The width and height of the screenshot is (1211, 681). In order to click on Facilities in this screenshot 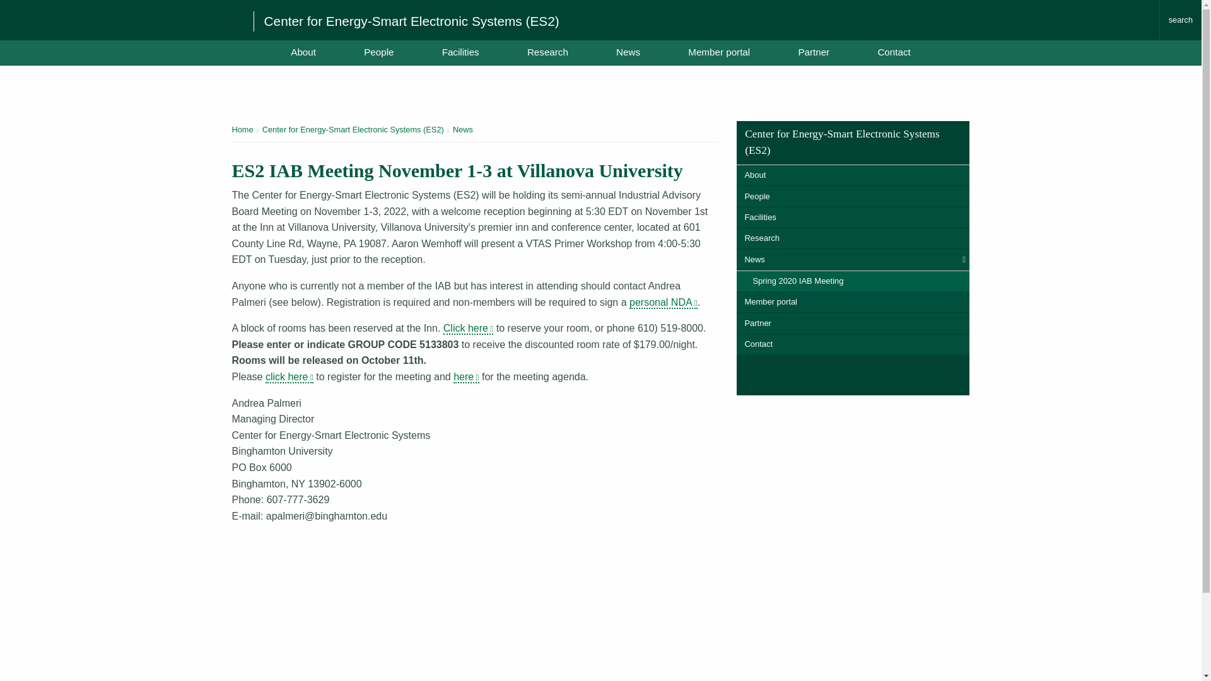, I will do `click(460, 52)`.